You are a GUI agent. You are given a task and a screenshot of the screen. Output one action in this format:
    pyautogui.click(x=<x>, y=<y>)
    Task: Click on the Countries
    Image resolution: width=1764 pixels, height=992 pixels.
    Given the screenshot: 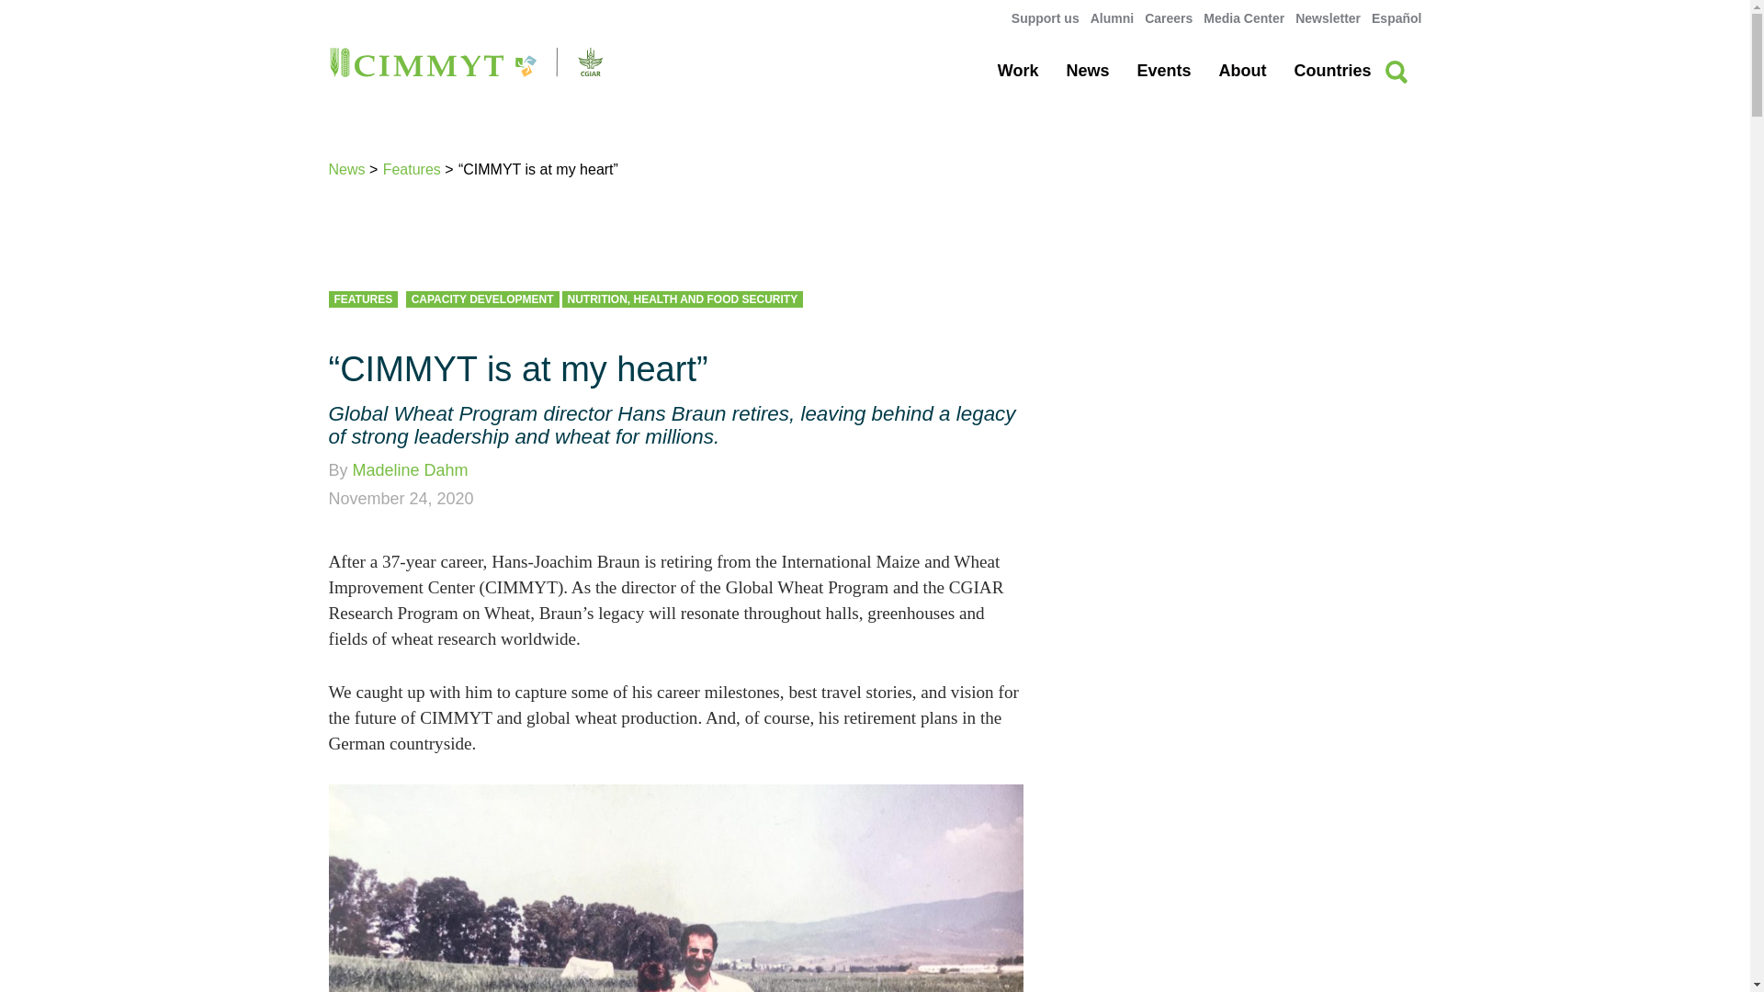 What is the action you would take?
    pyautogui.click(x=1331, y=70)
    